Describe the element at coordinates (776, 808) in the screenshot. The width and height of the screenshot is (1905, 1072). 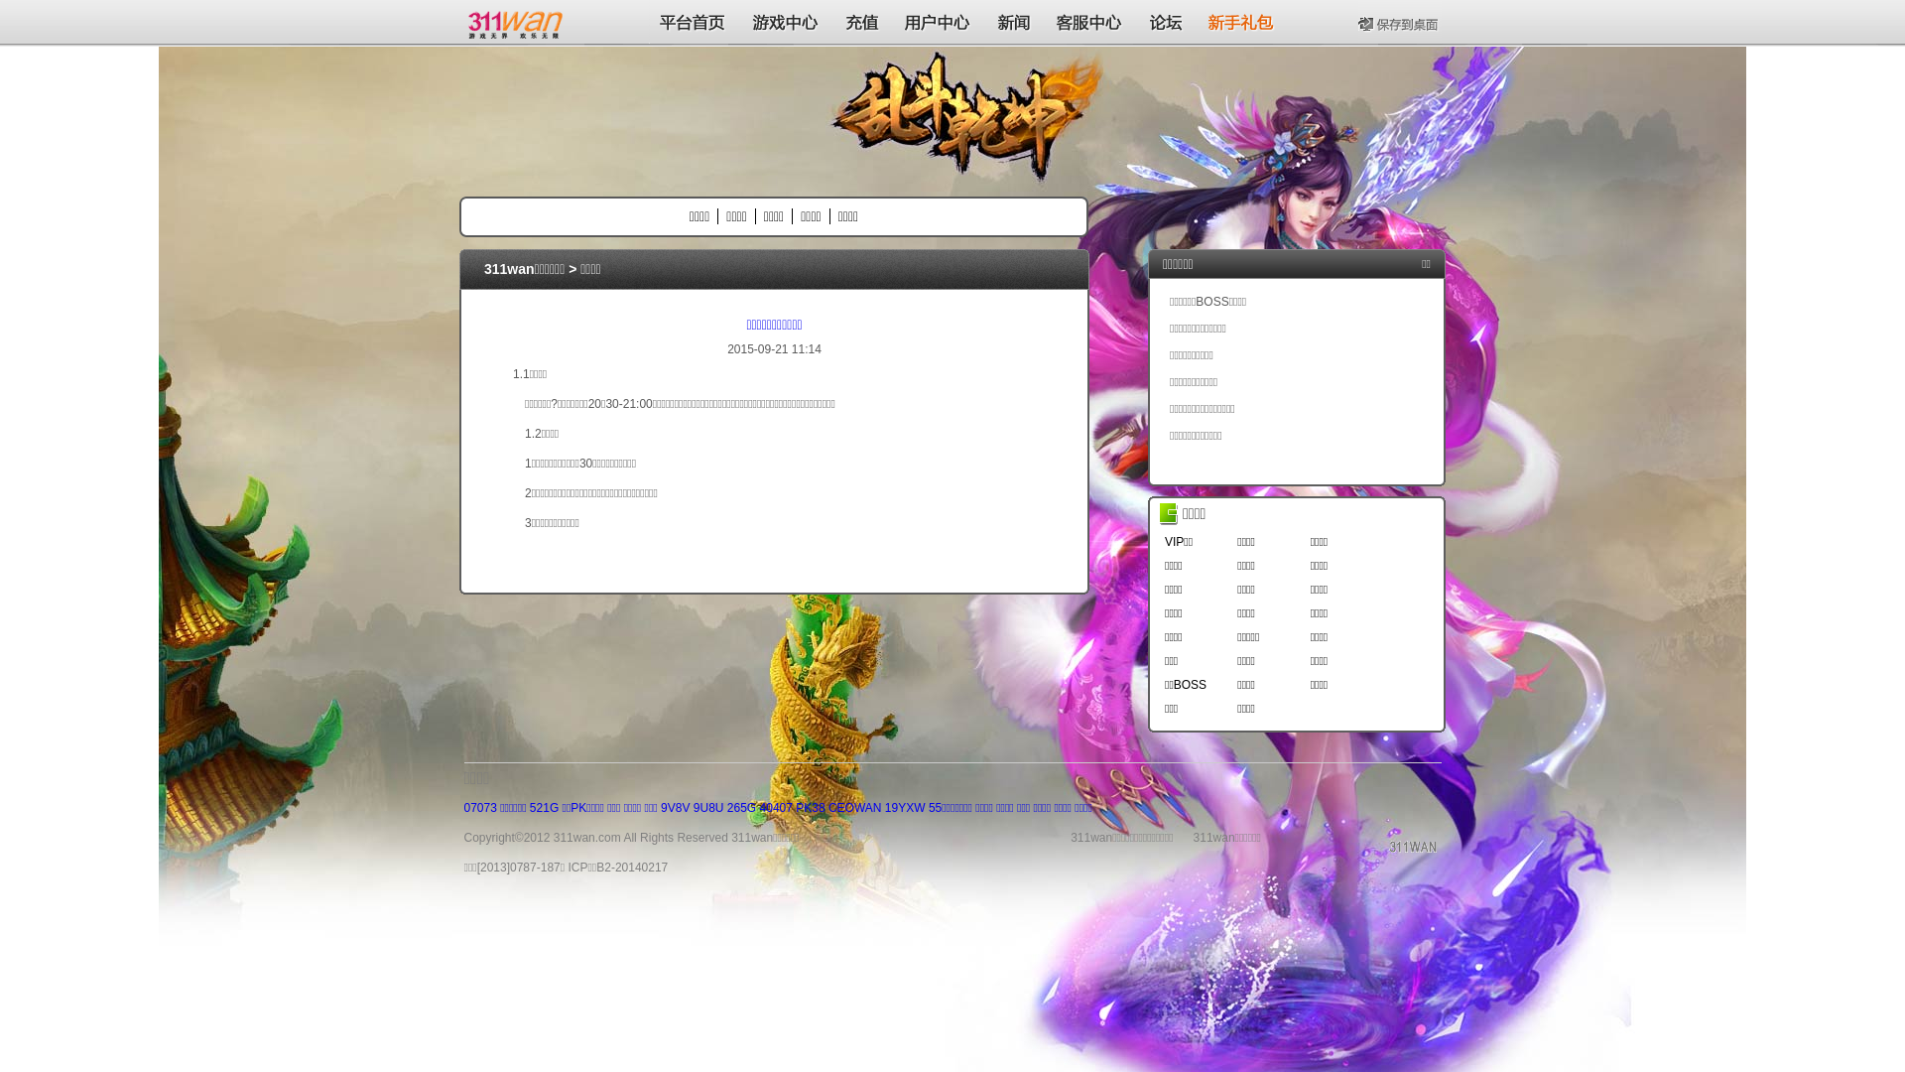
I see `40407` at that location.